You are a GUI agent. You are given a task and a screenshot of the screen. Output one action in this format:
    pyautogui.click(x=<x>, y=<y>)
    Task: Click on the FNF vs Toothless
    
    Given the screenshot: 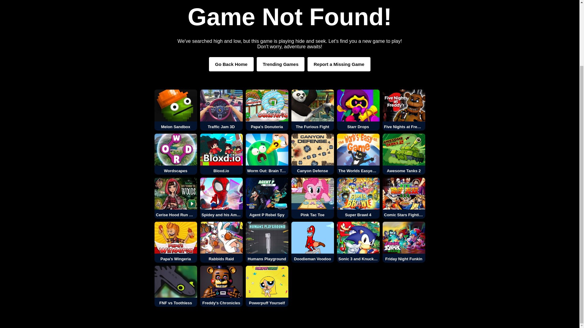 What is the action you would take?
    pyautogui.click(x=176, y=286)
    